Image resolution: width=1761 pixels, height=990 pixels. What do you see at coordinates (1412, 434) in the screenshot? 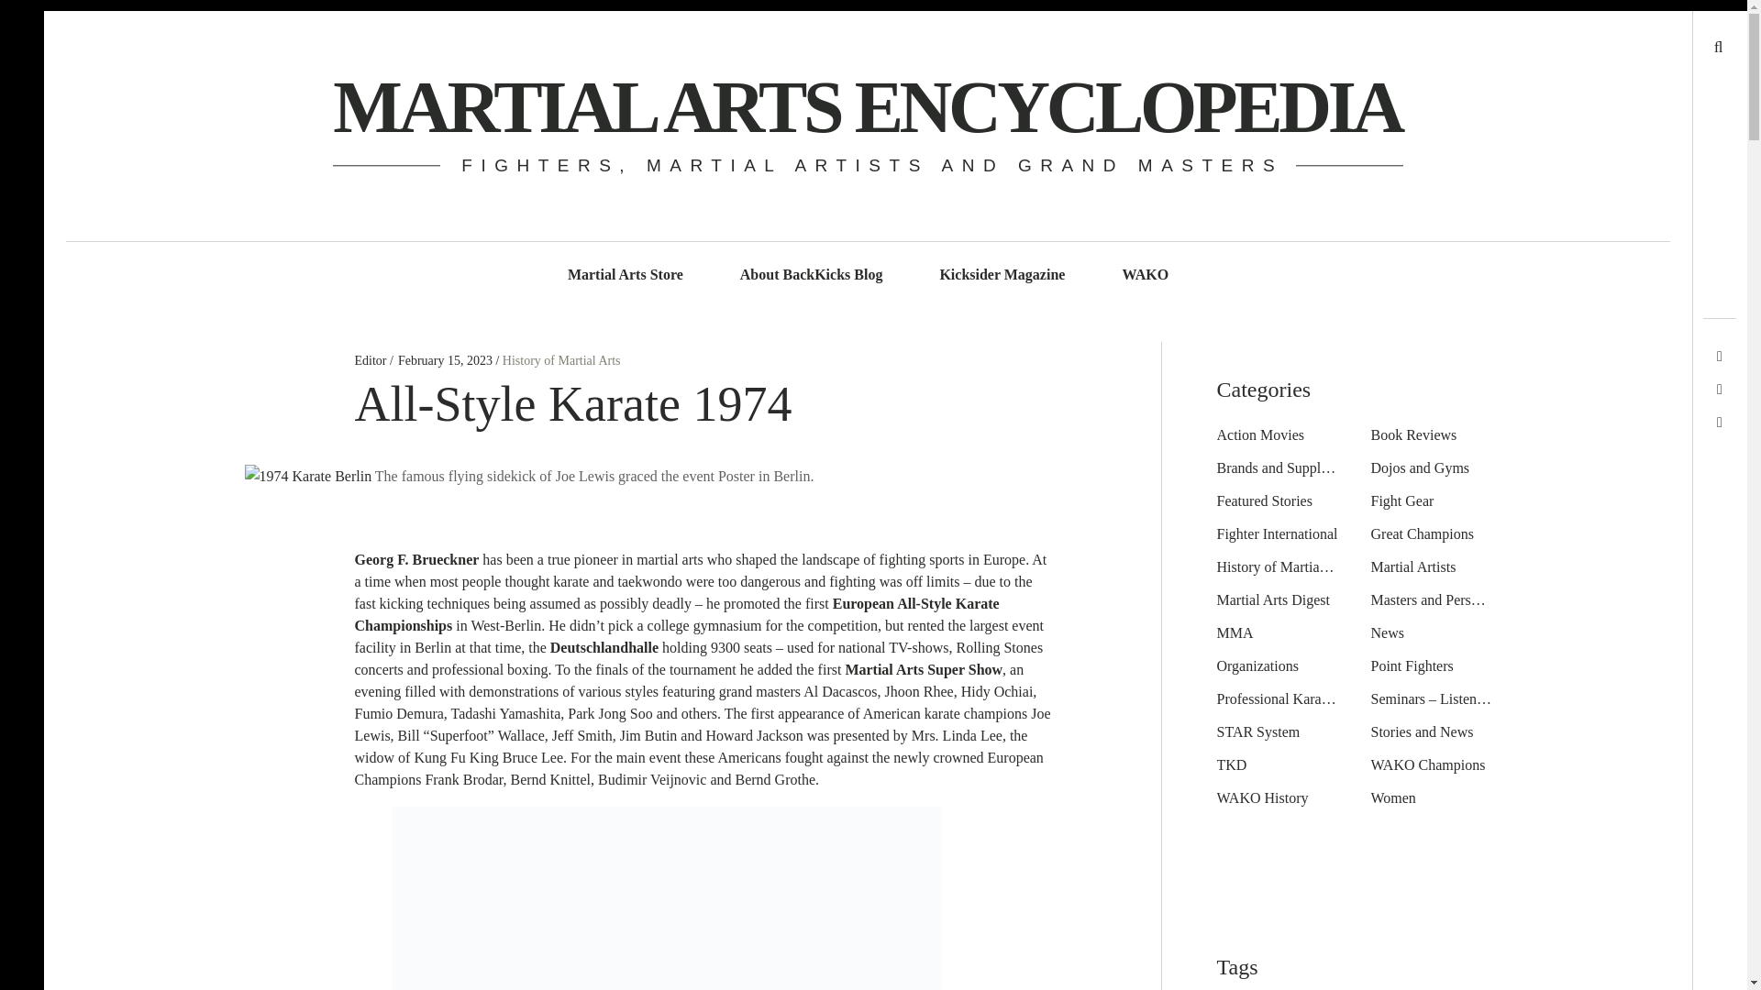
I see `Book Reviews` at bounding box center [1412, 434].